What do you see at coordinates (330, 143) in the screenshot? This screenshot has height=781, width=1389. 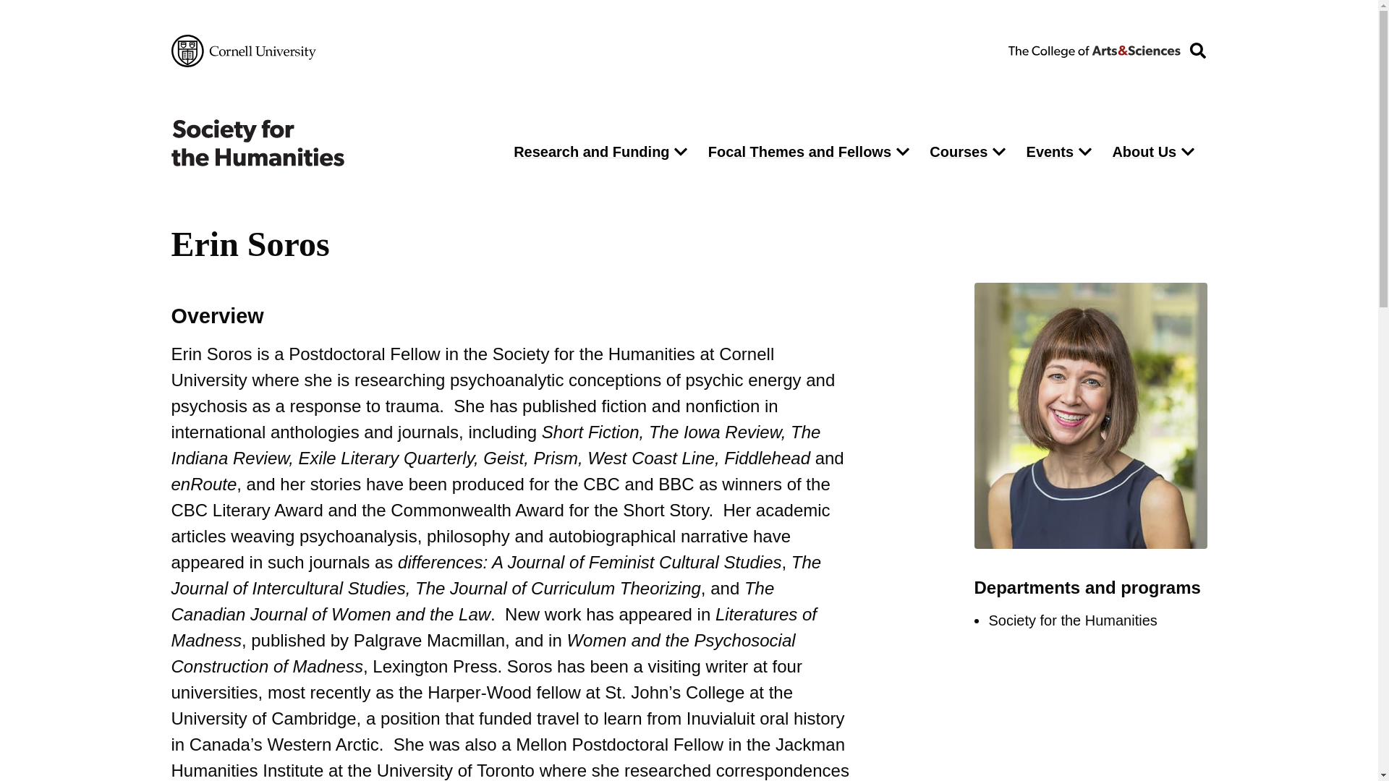 I see `Department Homepage` at bounding box center [330, 143].